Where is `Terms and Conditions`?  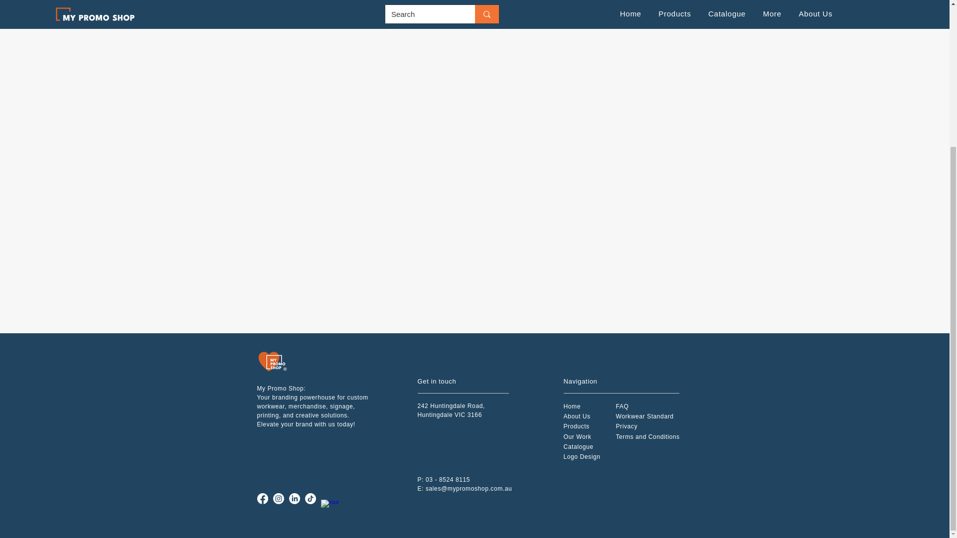 Terms and Conditions is located at coordinates (648, 437).